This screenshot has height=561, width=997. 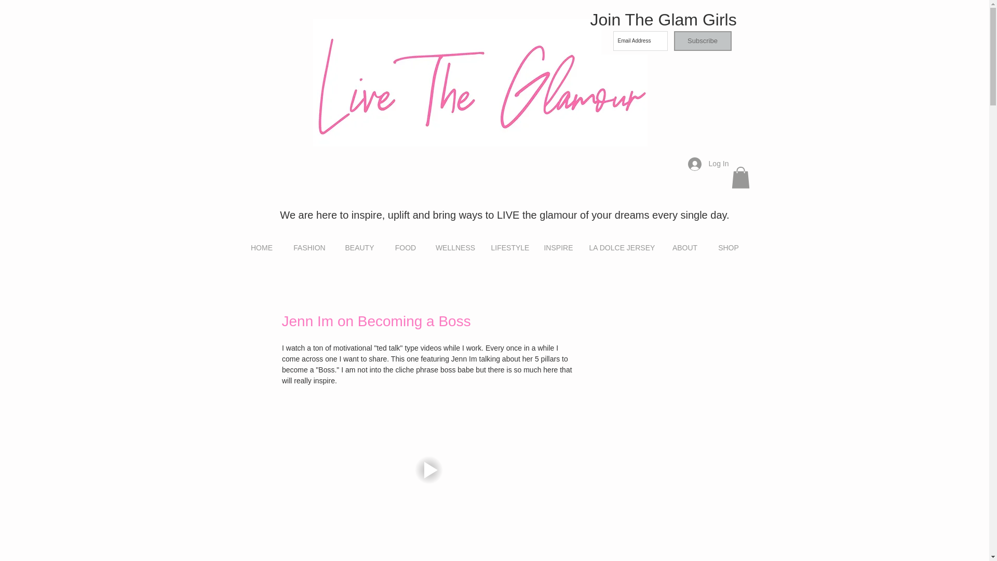 I want to click on FASHION, so click(x=309, y=248).